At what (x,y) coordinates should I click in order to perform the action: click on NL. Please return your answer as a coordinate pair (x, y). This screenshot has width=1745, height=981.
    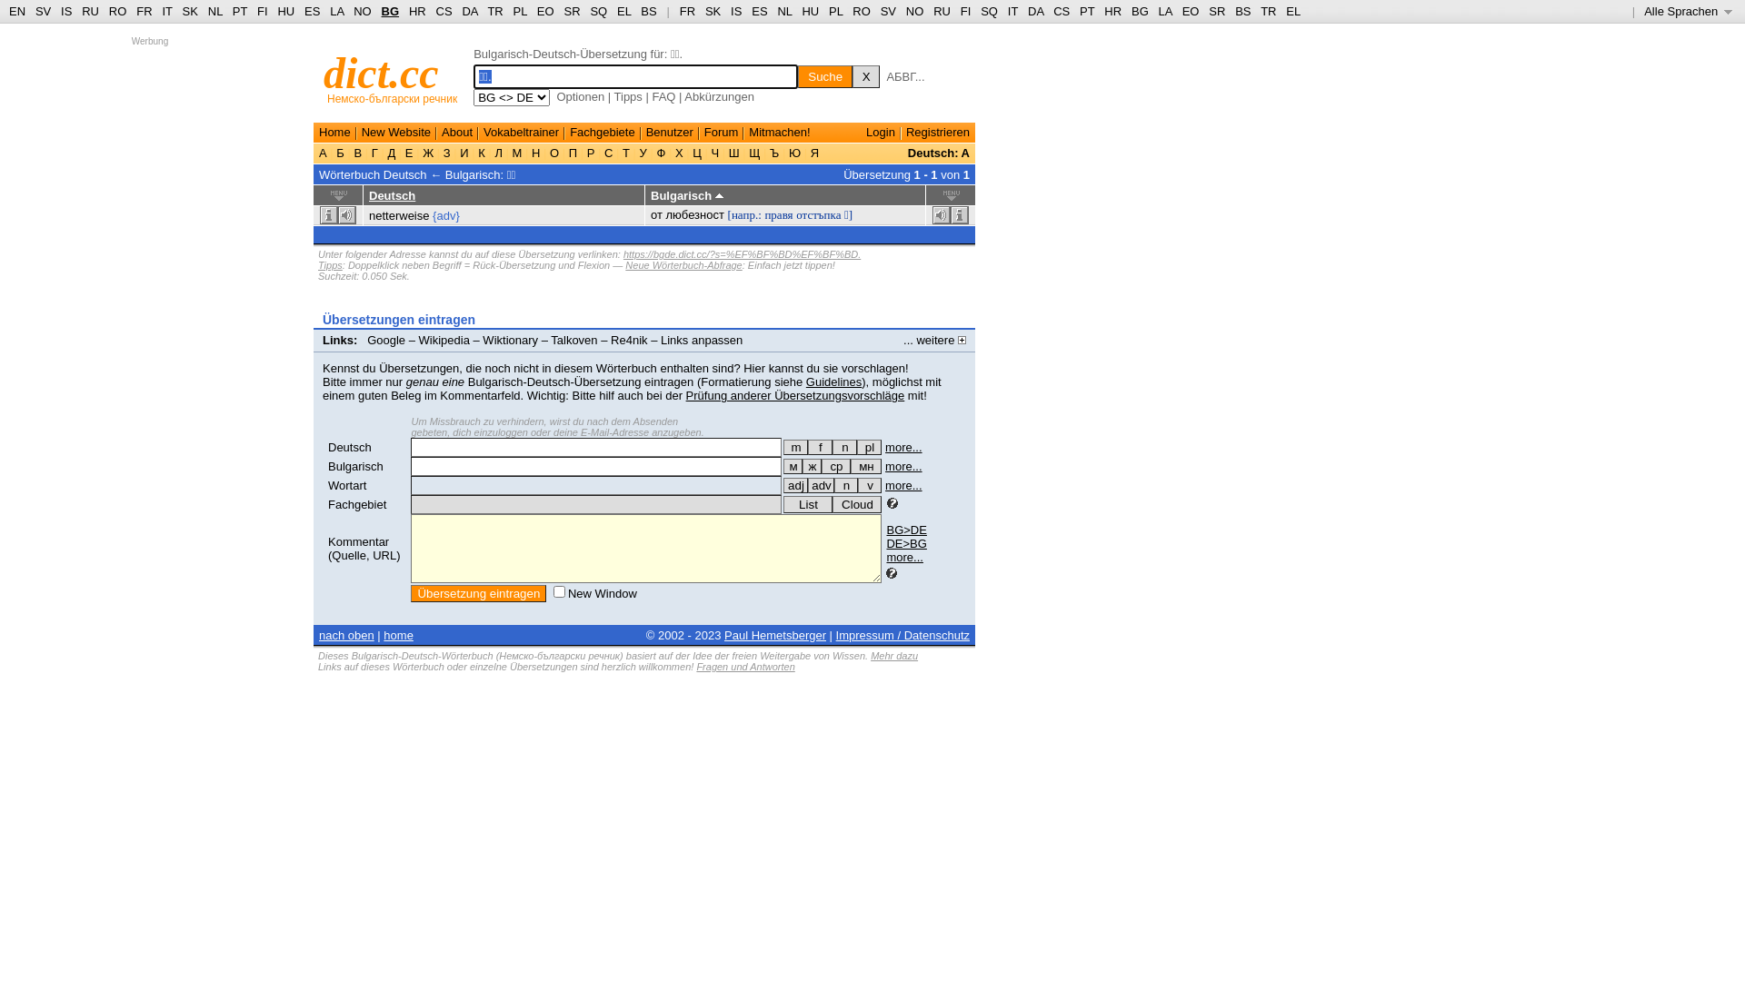
    Looking at the image, I should click on (784, 11).